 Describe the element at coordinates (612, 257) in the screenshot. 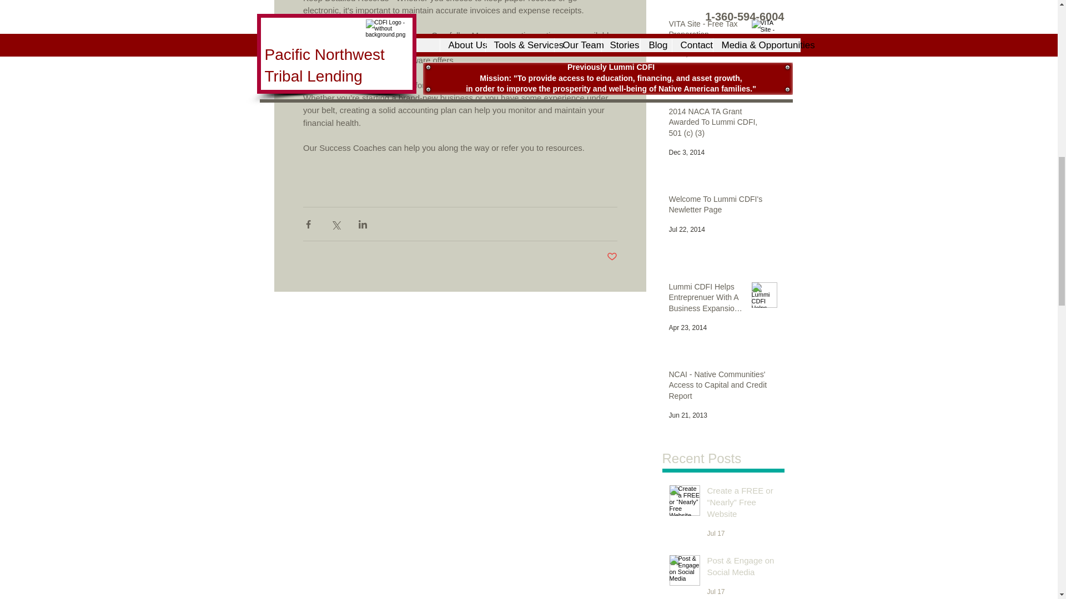

I see `Post not marked as liked` at that location.